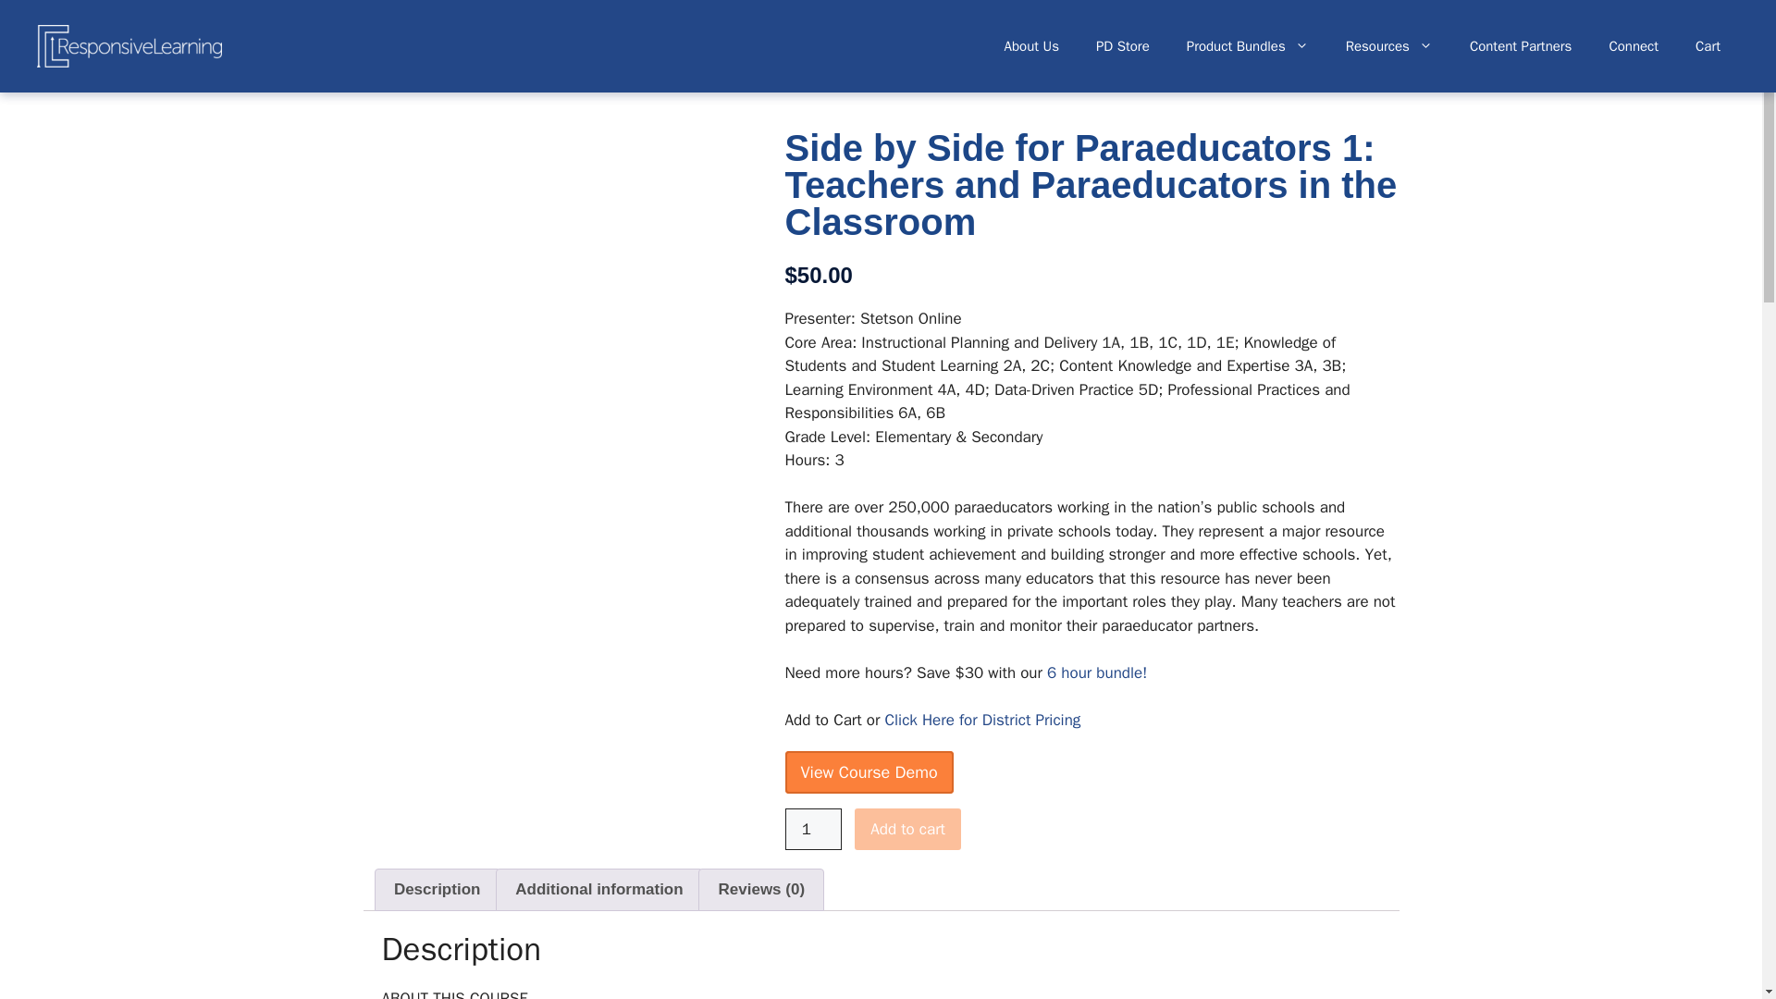 This screenshot has height=999, width=1776. What do you see at coordinates (1097, 672) in the screenshot?
I see `6 hour bundle!` at bounding box center [1097, 672].